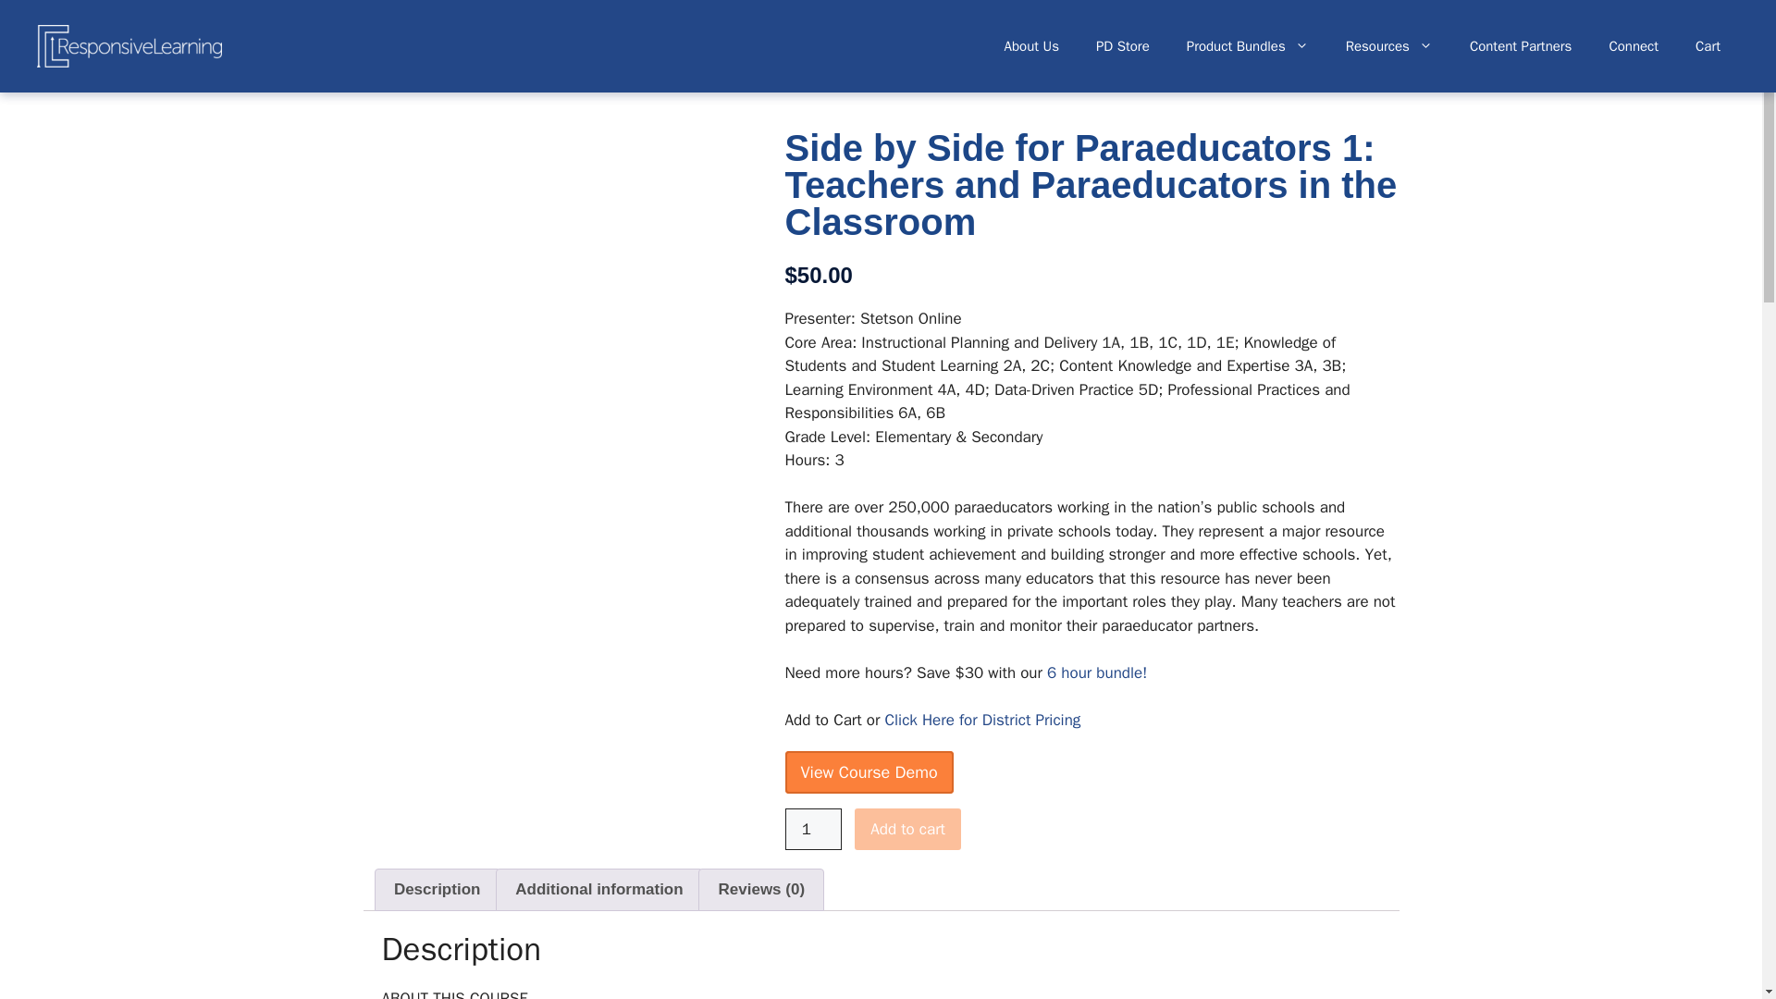 This screenshot has height=999, width=1776. What do you see at coordinates (1097, 672) in the screenshot?
I see `6 hour bundle!` at bounding box center [1097, 672].